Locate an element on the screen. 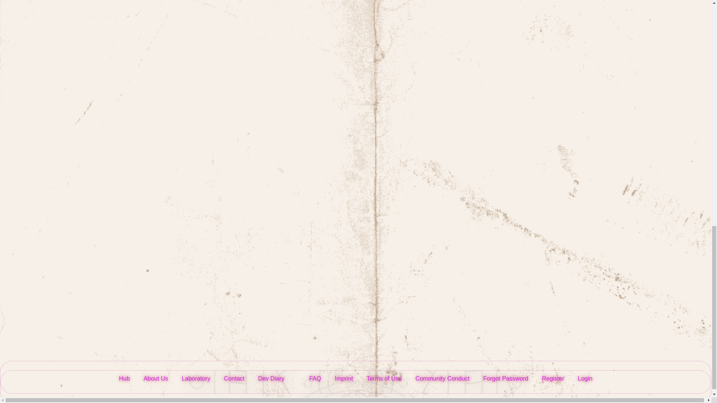  Login is located at coordinates (585, 378).